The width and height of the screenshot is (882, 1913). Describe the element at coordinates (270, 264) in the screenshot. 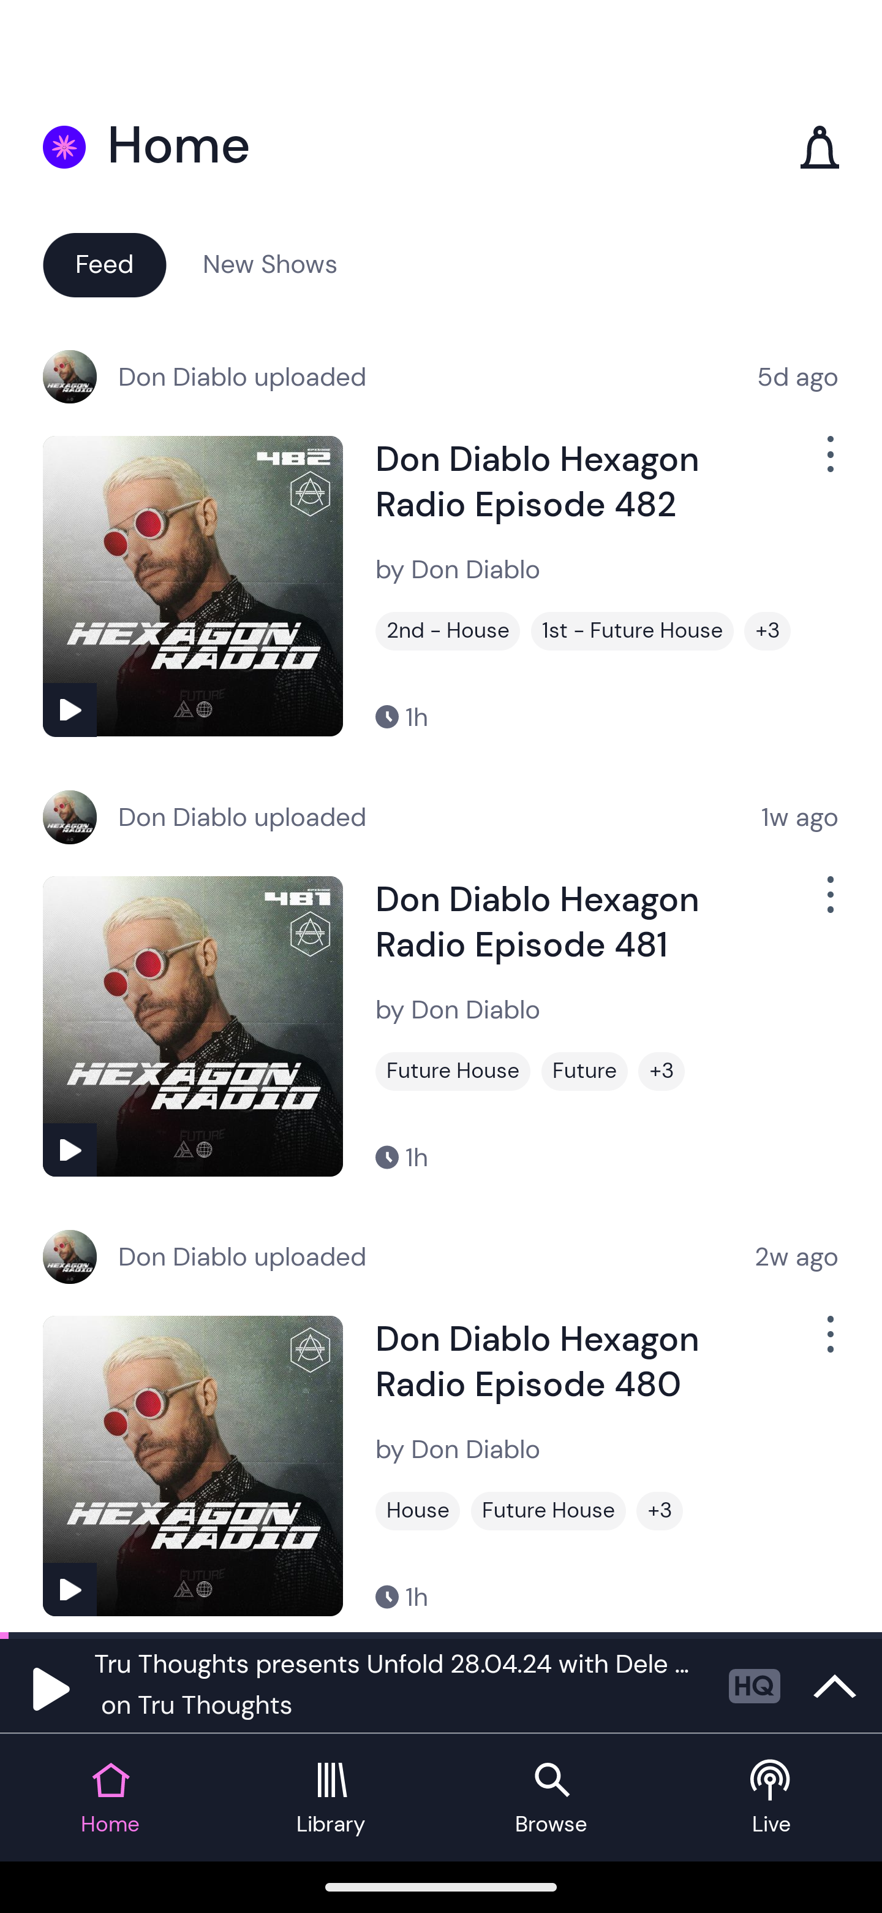

I see `New Shows` at that location.